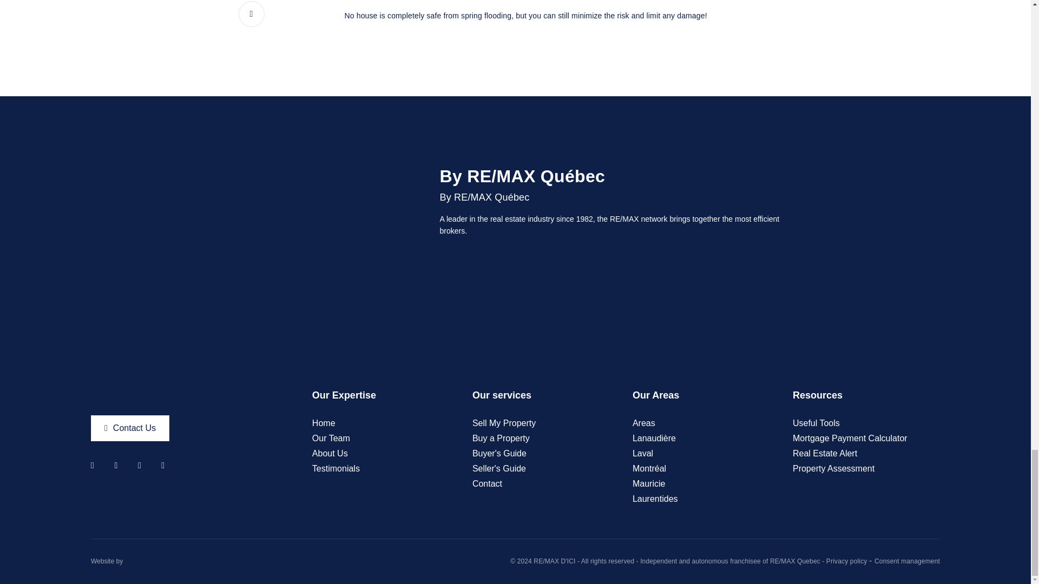 This screenshot has width=1039, height=584. I want to click on Areas, so click(644, 423).